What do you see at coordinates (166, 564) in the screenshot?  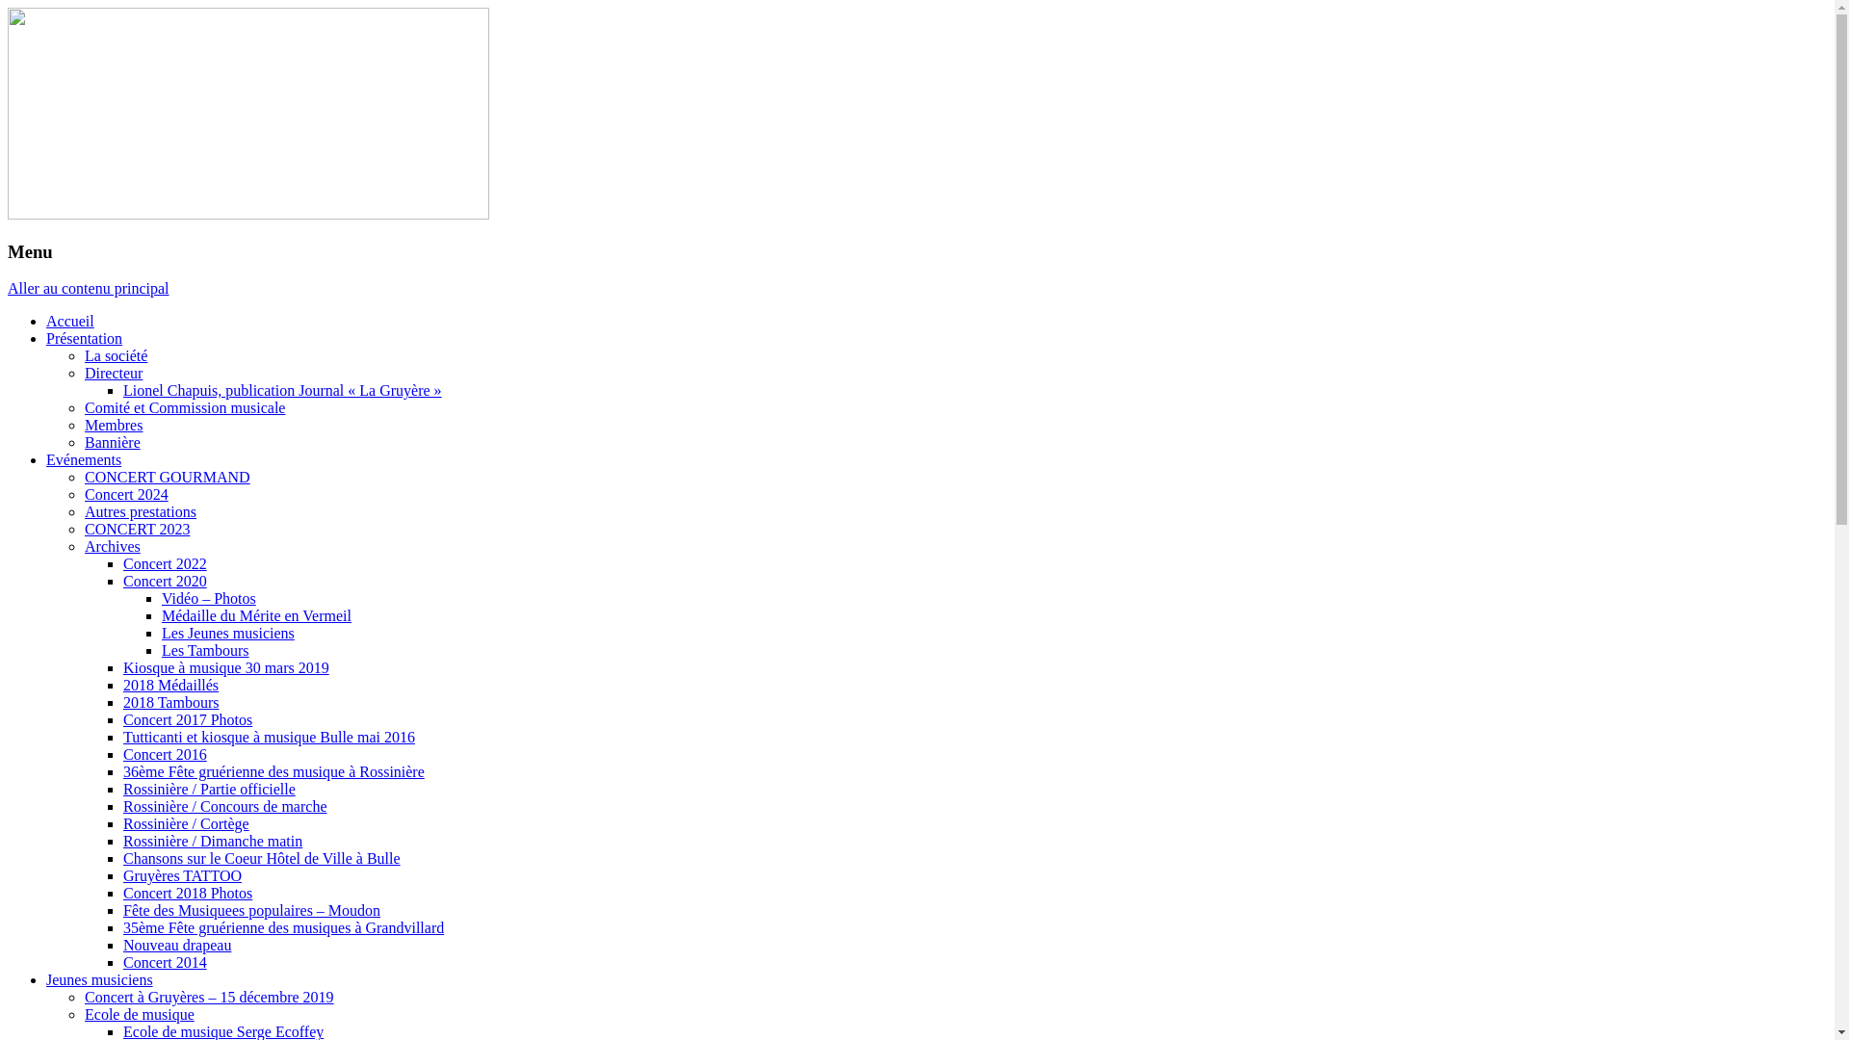 I see `Concert 2022` at bounding box center [166, 564].